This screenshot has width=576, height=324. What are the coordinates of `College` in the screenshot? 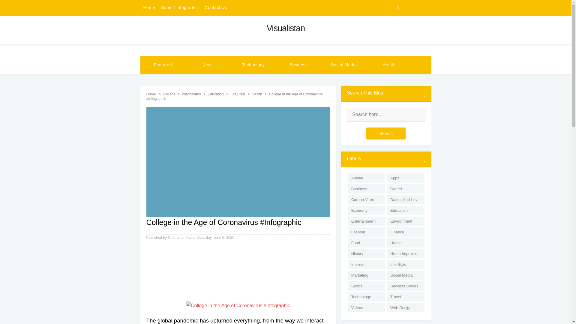 It's located at (169, 94).